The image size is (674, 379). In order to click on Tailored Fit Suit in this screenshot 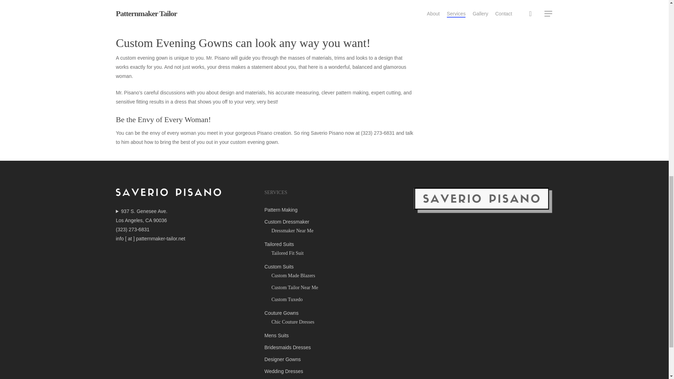, I will do `click(338, 253)`.